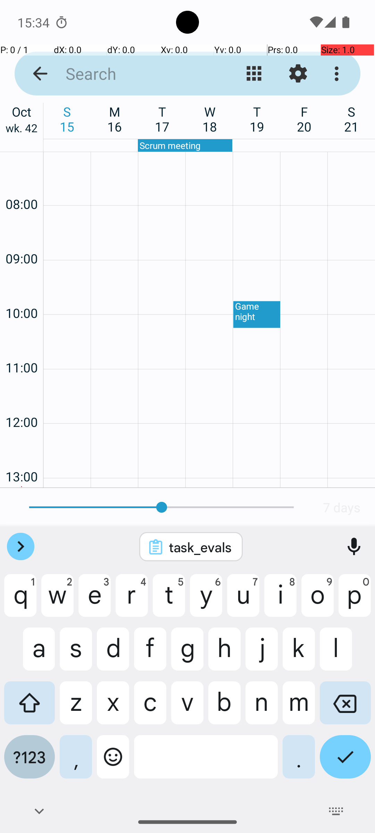  I want to click on W
18, so click(210, 119).